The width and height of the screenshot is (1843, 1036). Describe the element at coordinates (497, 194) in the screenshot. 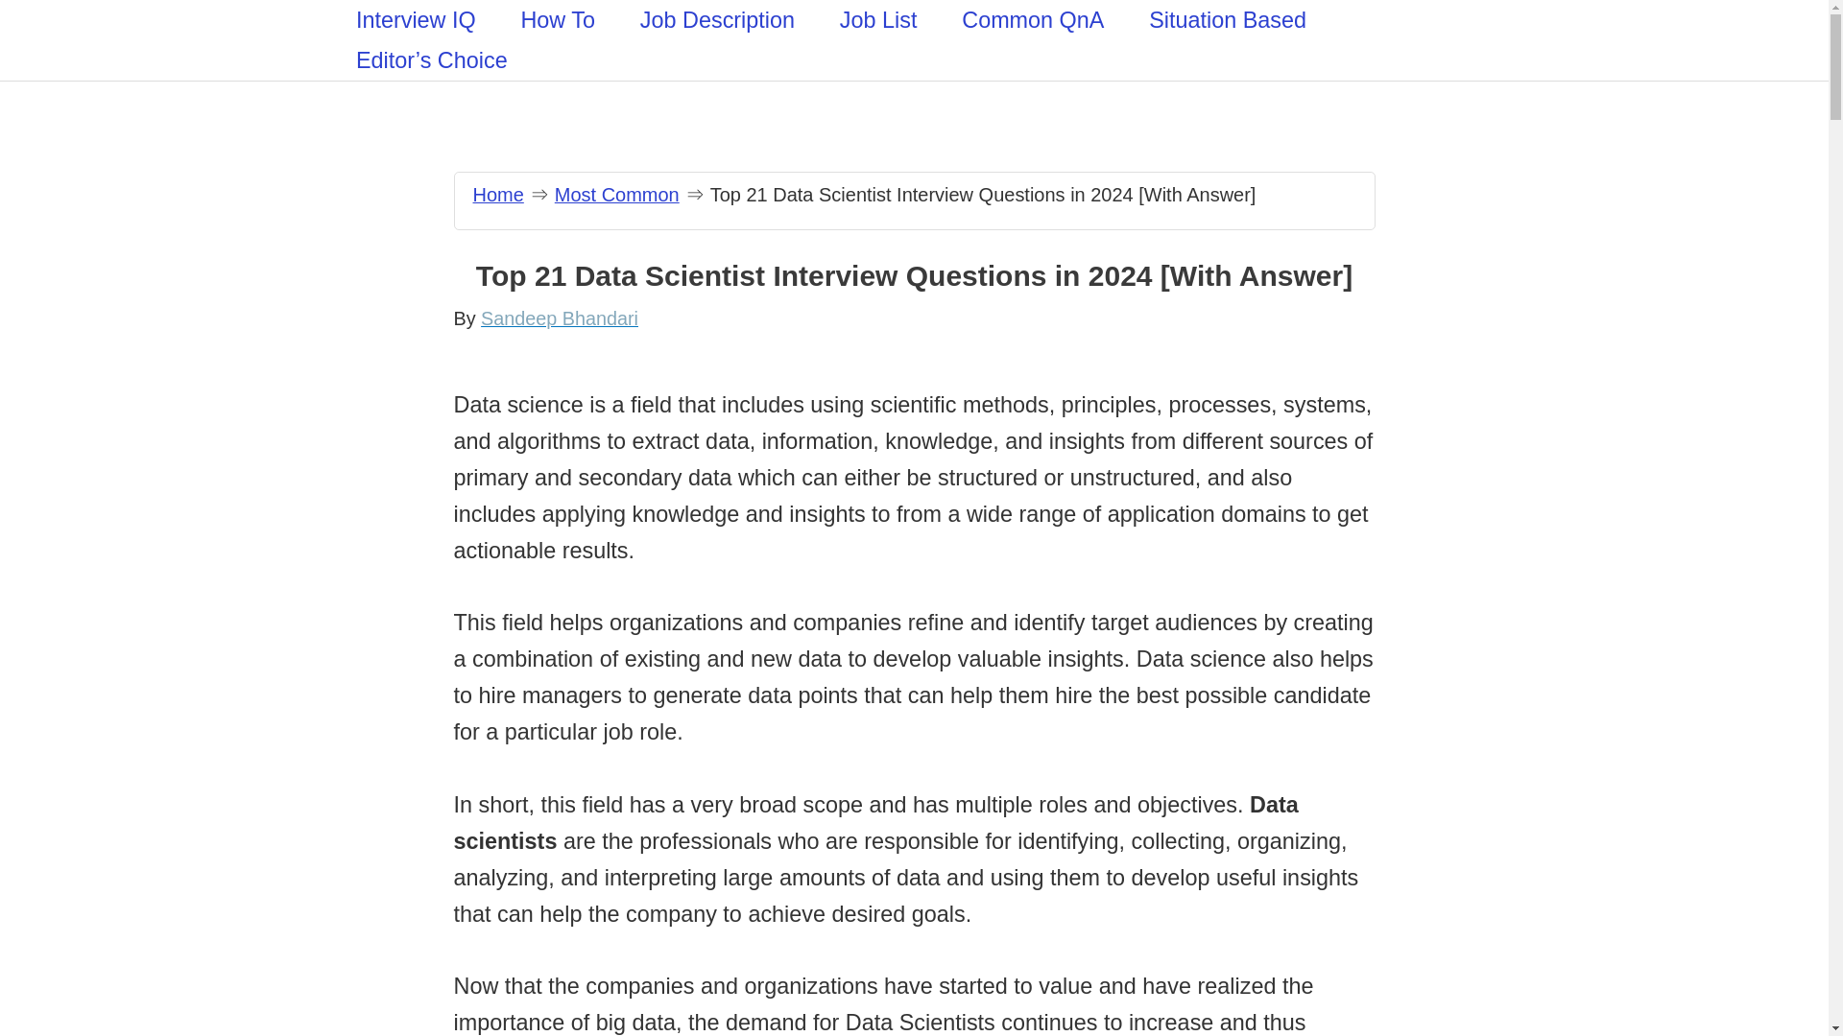

I see `Home` at that location.